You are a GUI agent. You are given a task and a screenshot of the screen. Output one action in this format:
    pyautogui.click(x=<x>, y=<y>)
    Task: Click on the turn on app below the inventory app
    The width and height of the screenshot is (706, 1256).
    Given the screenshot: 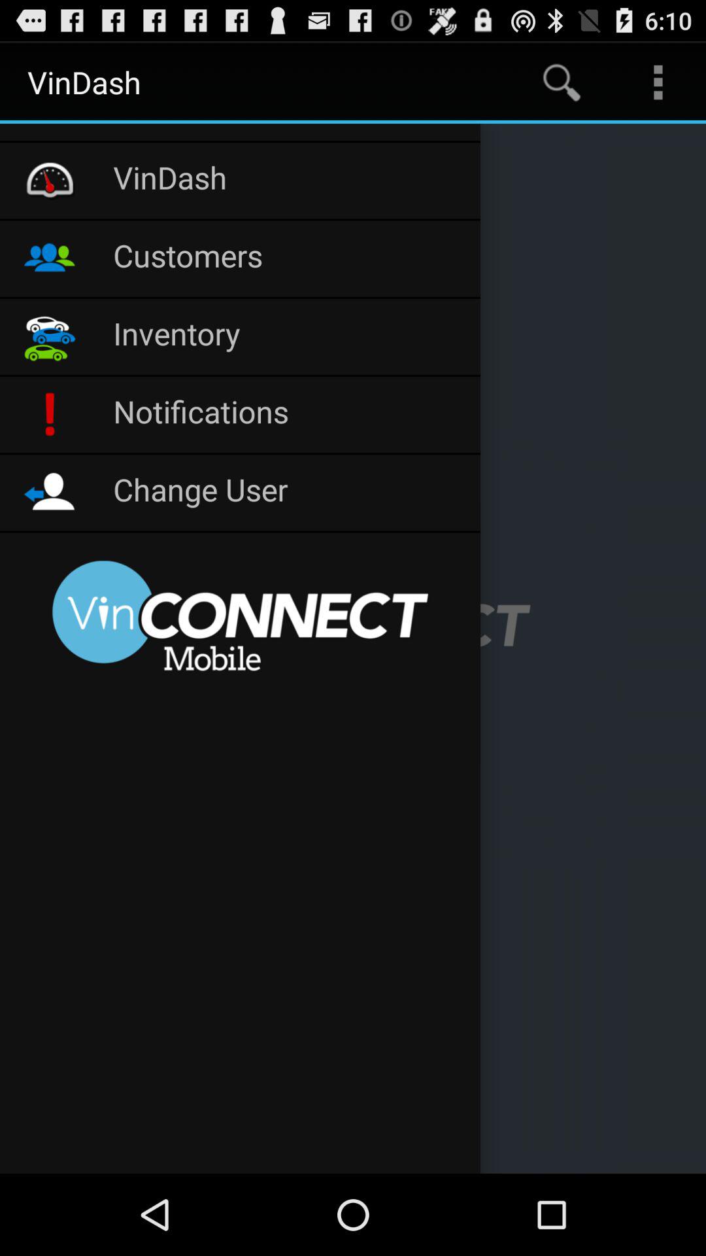 What is the action you would take?
    pyautogui.click(x=290, y=415)
    